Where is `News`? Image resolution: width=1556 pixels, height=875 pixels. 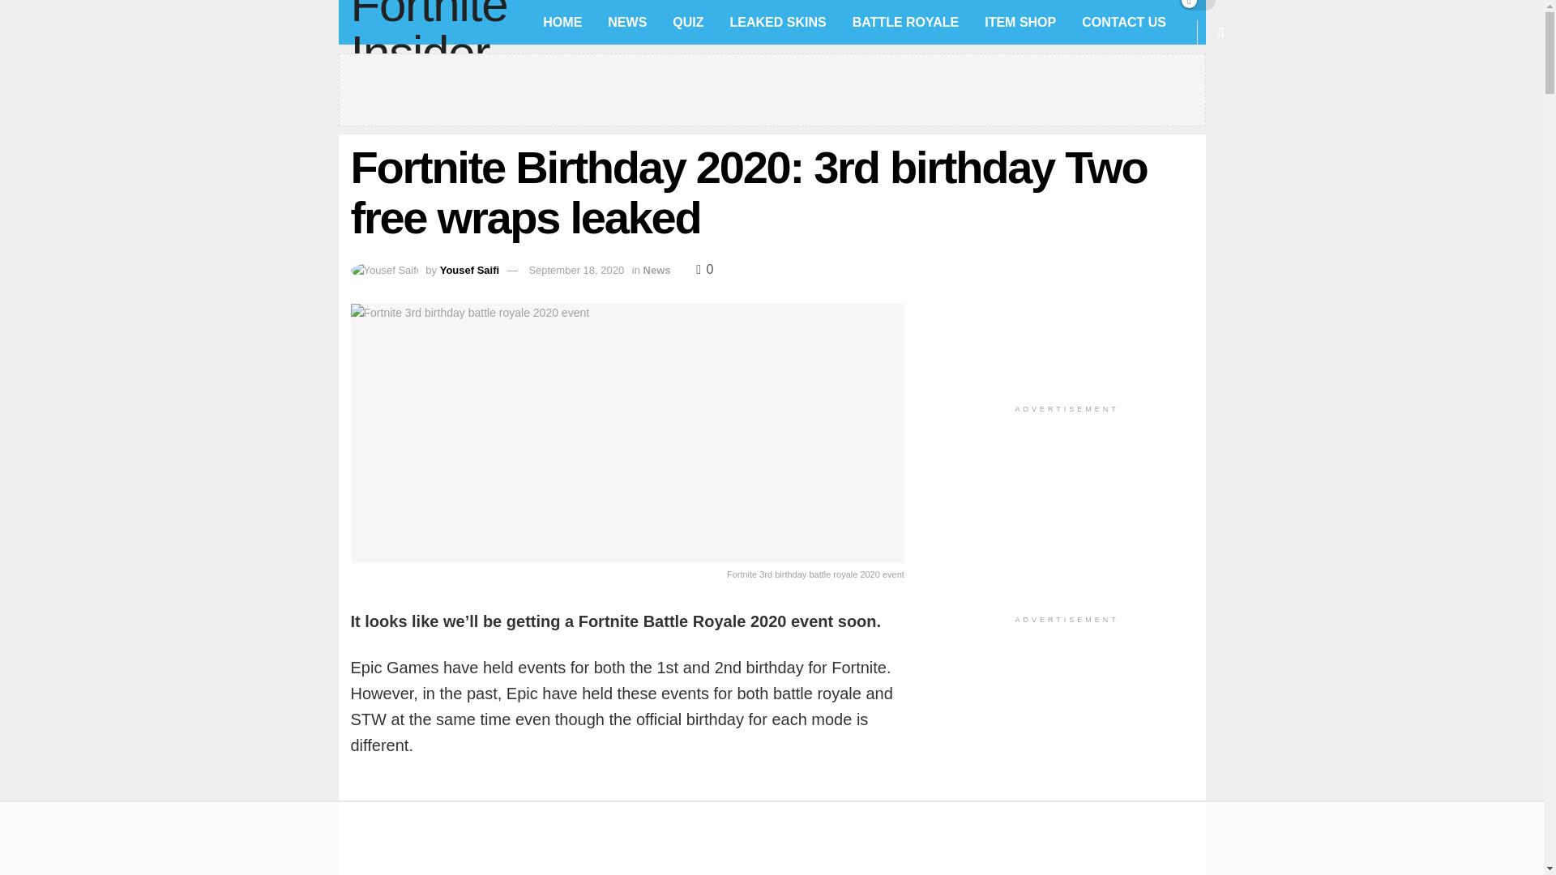 News is located at coordinates (656, 271).